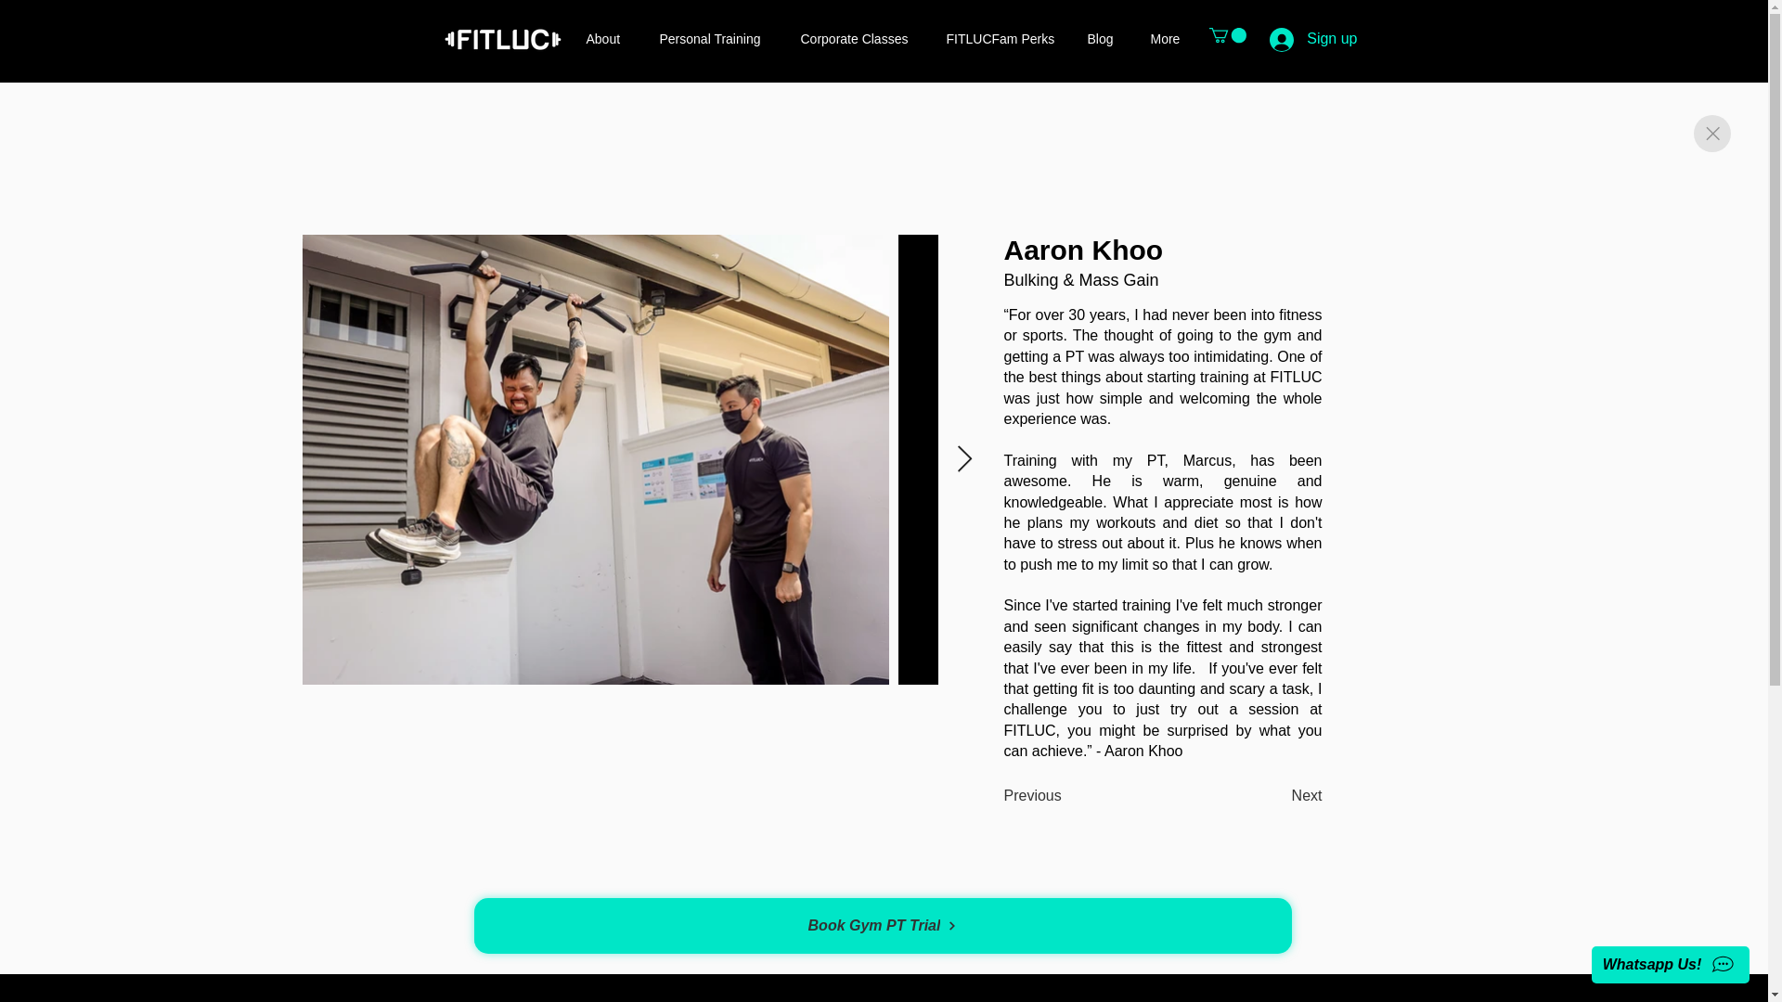 The width and height of the screenshot is (1782, 1002). Describe the element at coordinates (882, 926) in the screenshot. I see `Book Gym PT Trial` at that location.